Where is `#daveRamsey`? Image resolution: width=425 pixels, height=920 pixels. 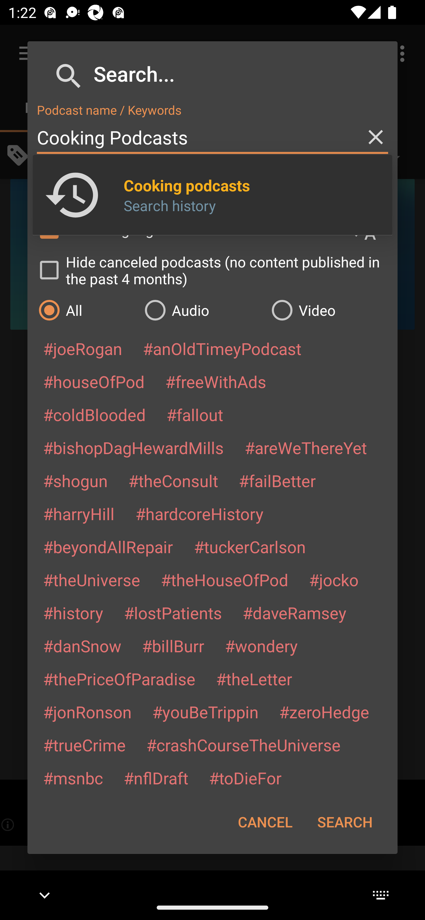 #daveRamsey is located at coordinates (295, 613).